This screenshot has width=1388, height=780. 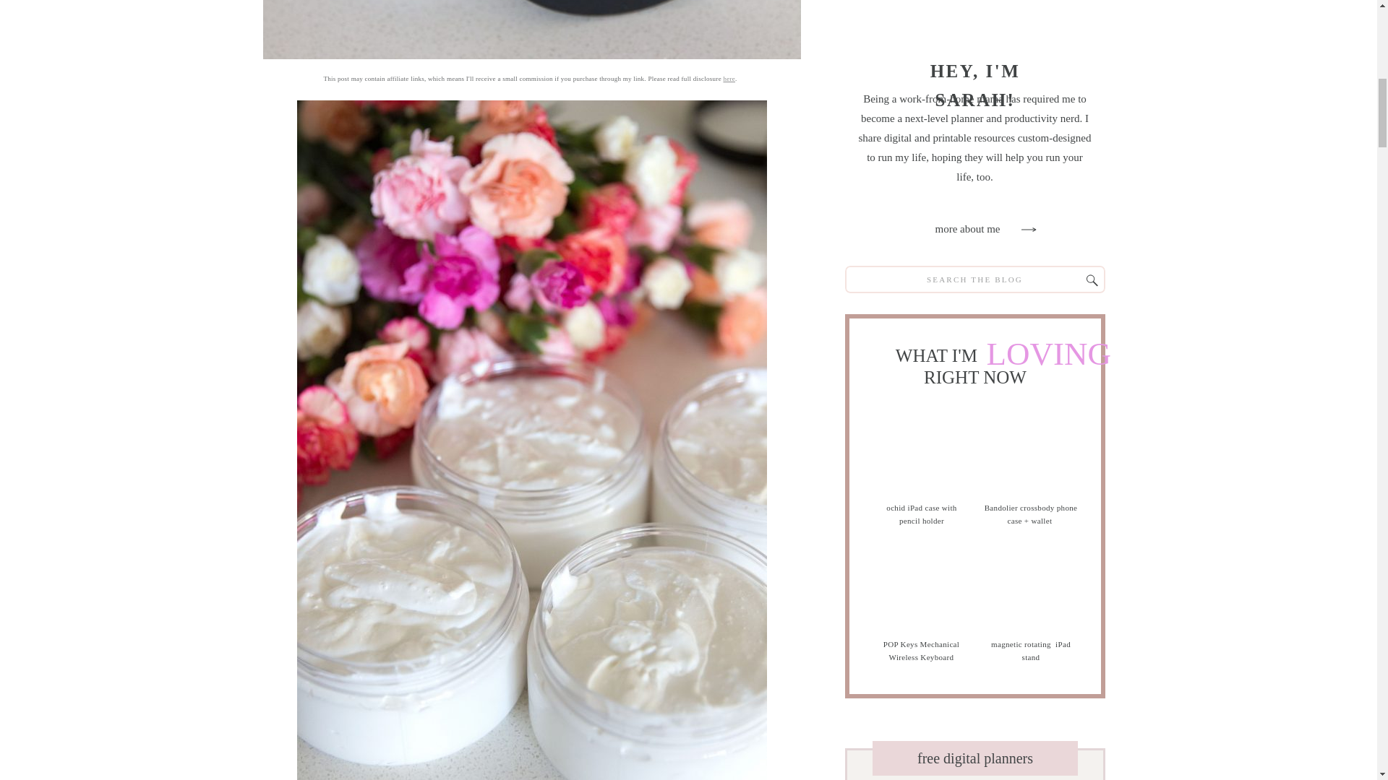 What do you see at coordinates (1030, 656) in the screenshot?
I see `magnetic rotating  iPad stand` at bounding box center [1030, 656].